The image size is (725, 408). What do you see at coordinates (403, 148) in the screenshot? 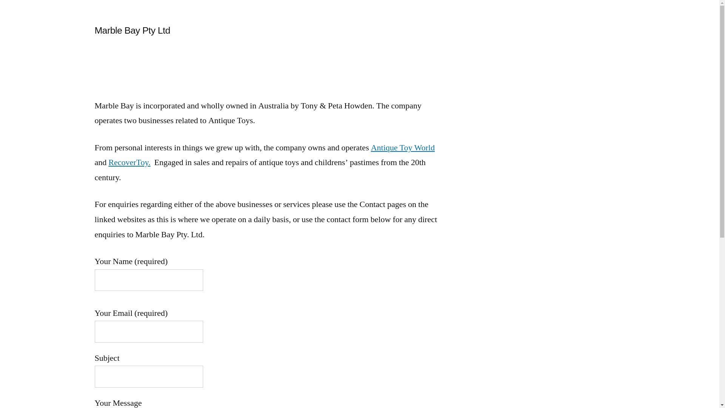
I see `Antique Toy World` at bounding box center [403, 148].